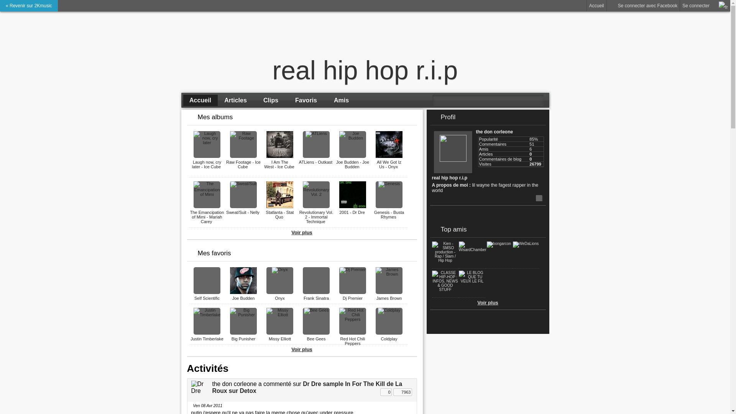 The height and width of the screenshot is (414, 736). Describe the element at coordinates (280, 298) in the screenshot. I see `Onyx` at that location.